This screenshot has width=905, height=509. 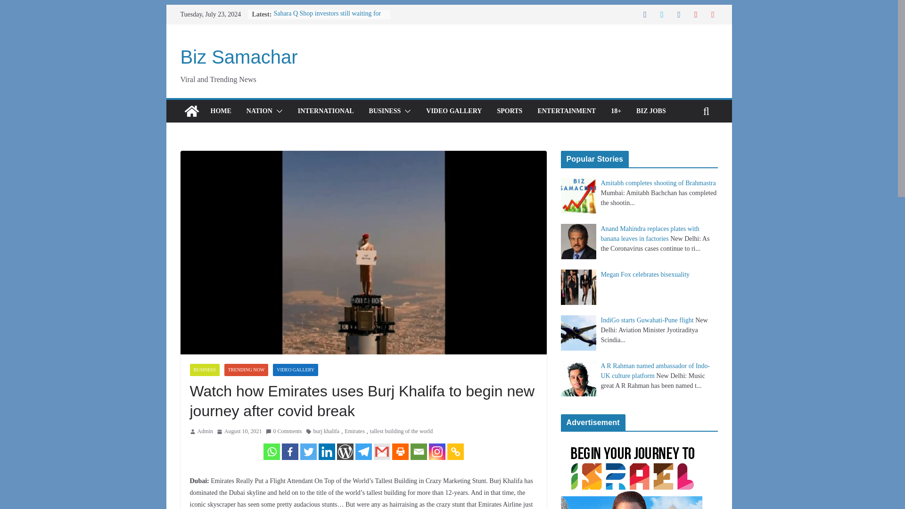 I want to click on HOME, so click(x=220, y=111).